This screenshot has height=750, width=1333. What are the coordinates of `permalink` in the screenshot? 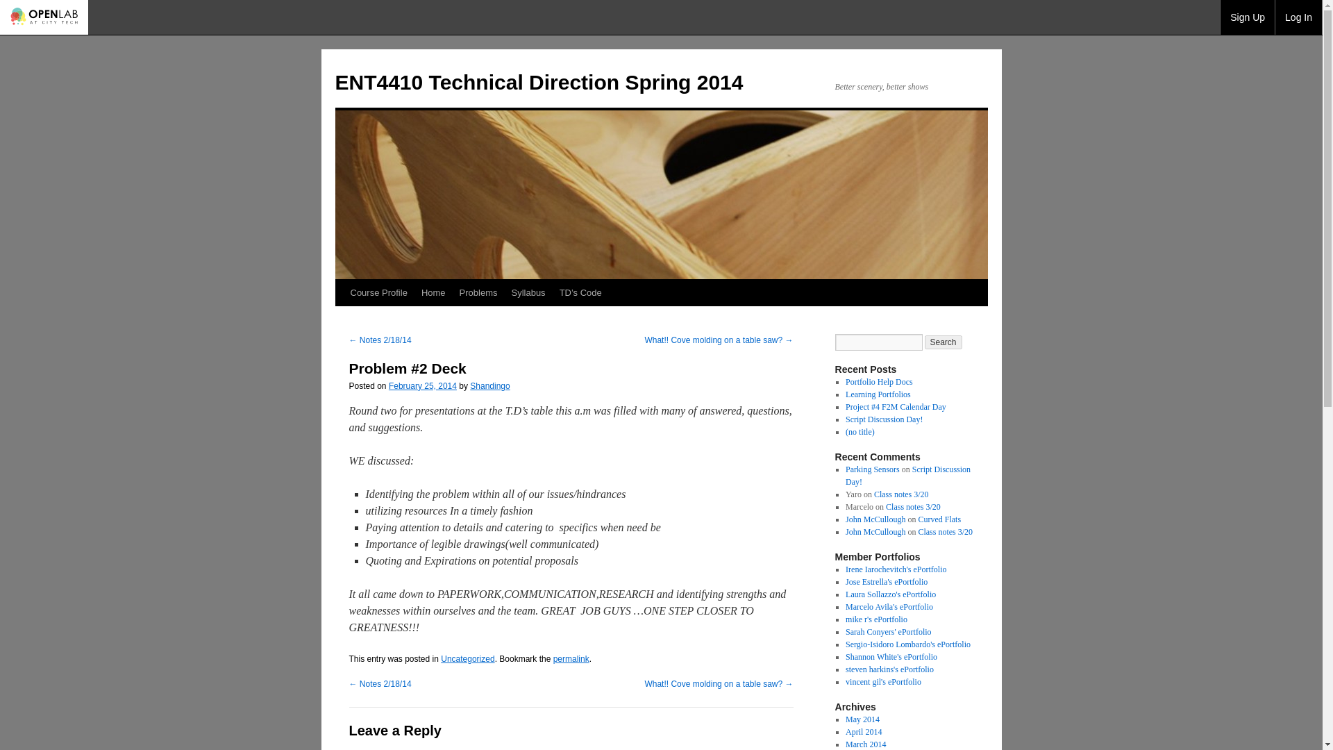 It's located at (571, 658).